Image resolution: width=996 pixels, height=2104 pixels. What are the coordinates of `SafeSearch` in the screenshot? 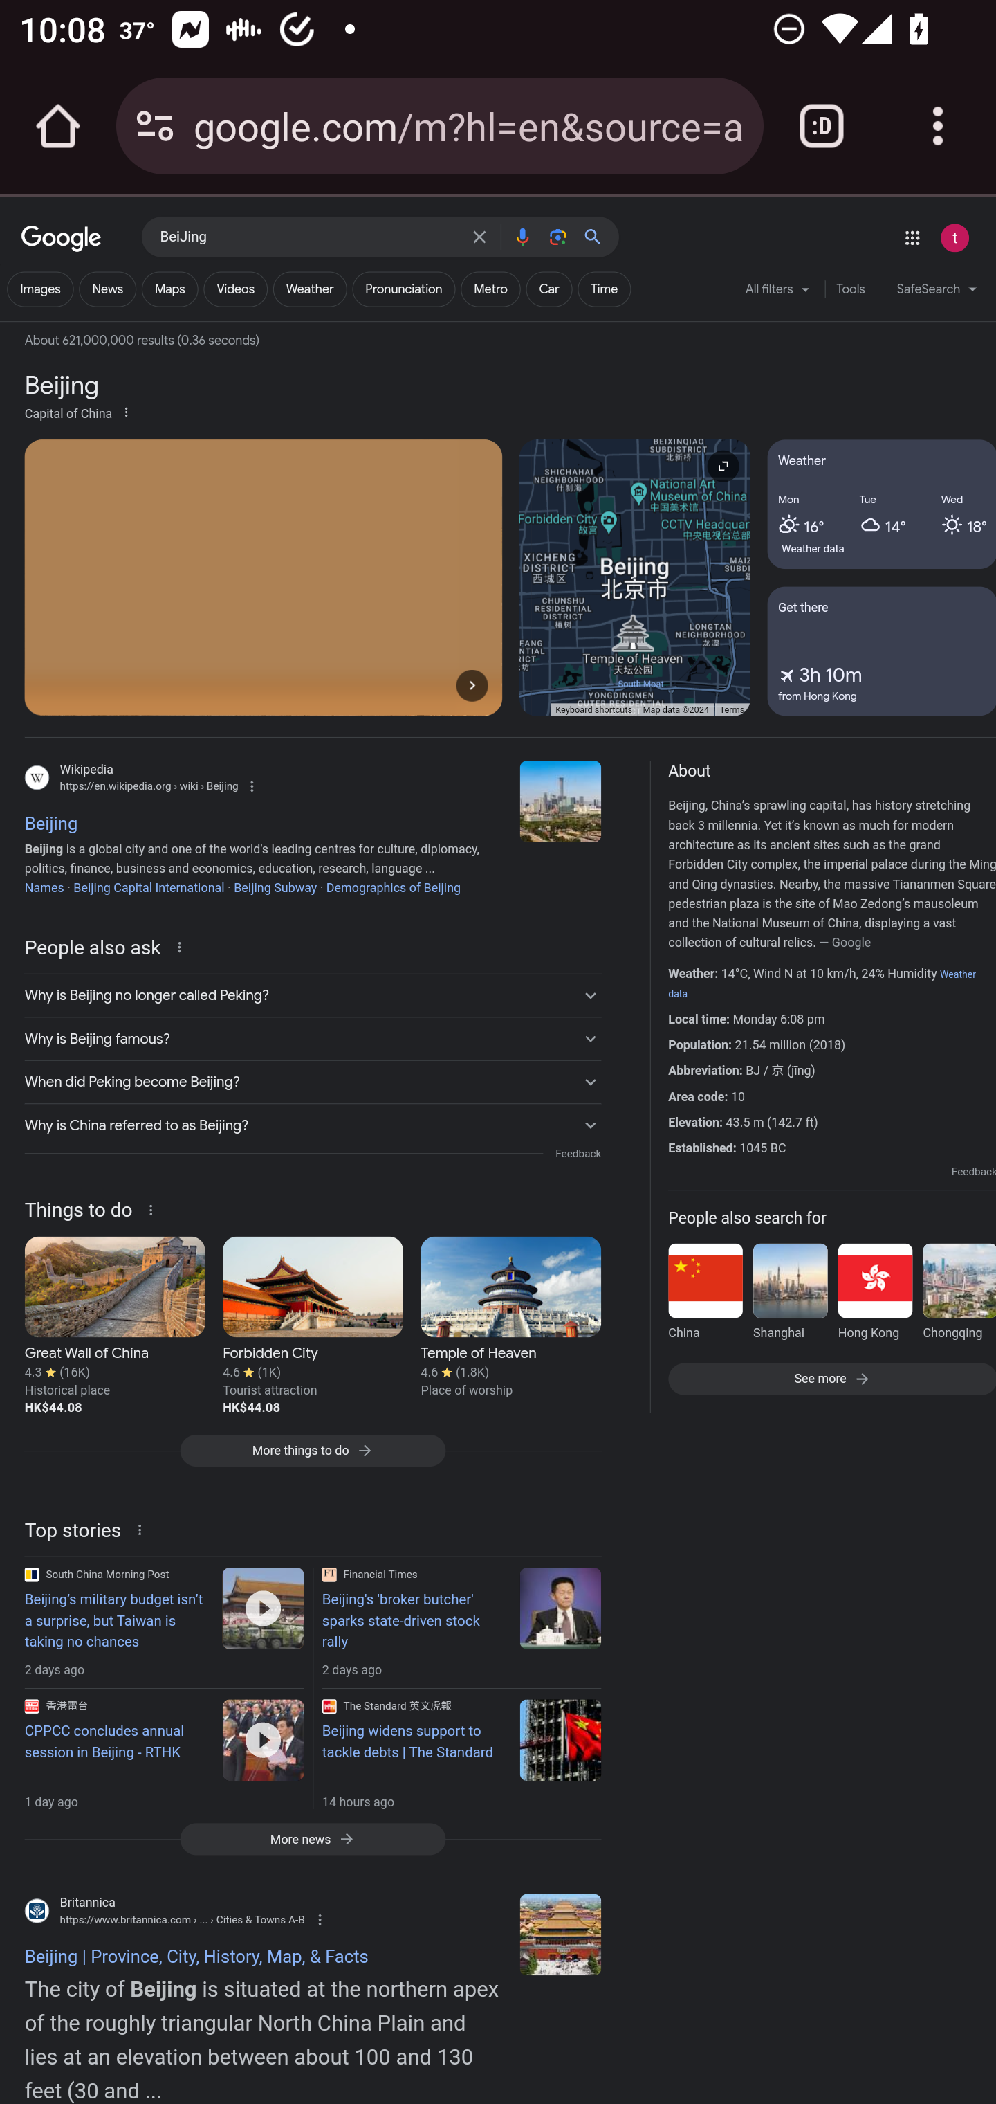 It's located at (937, 292).